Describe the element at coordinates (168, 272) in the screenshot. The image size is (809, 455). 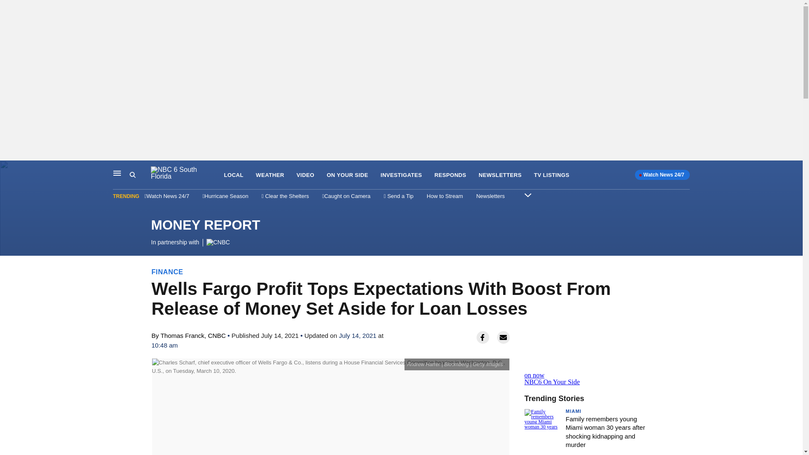
I see `FINANCE` at that location.